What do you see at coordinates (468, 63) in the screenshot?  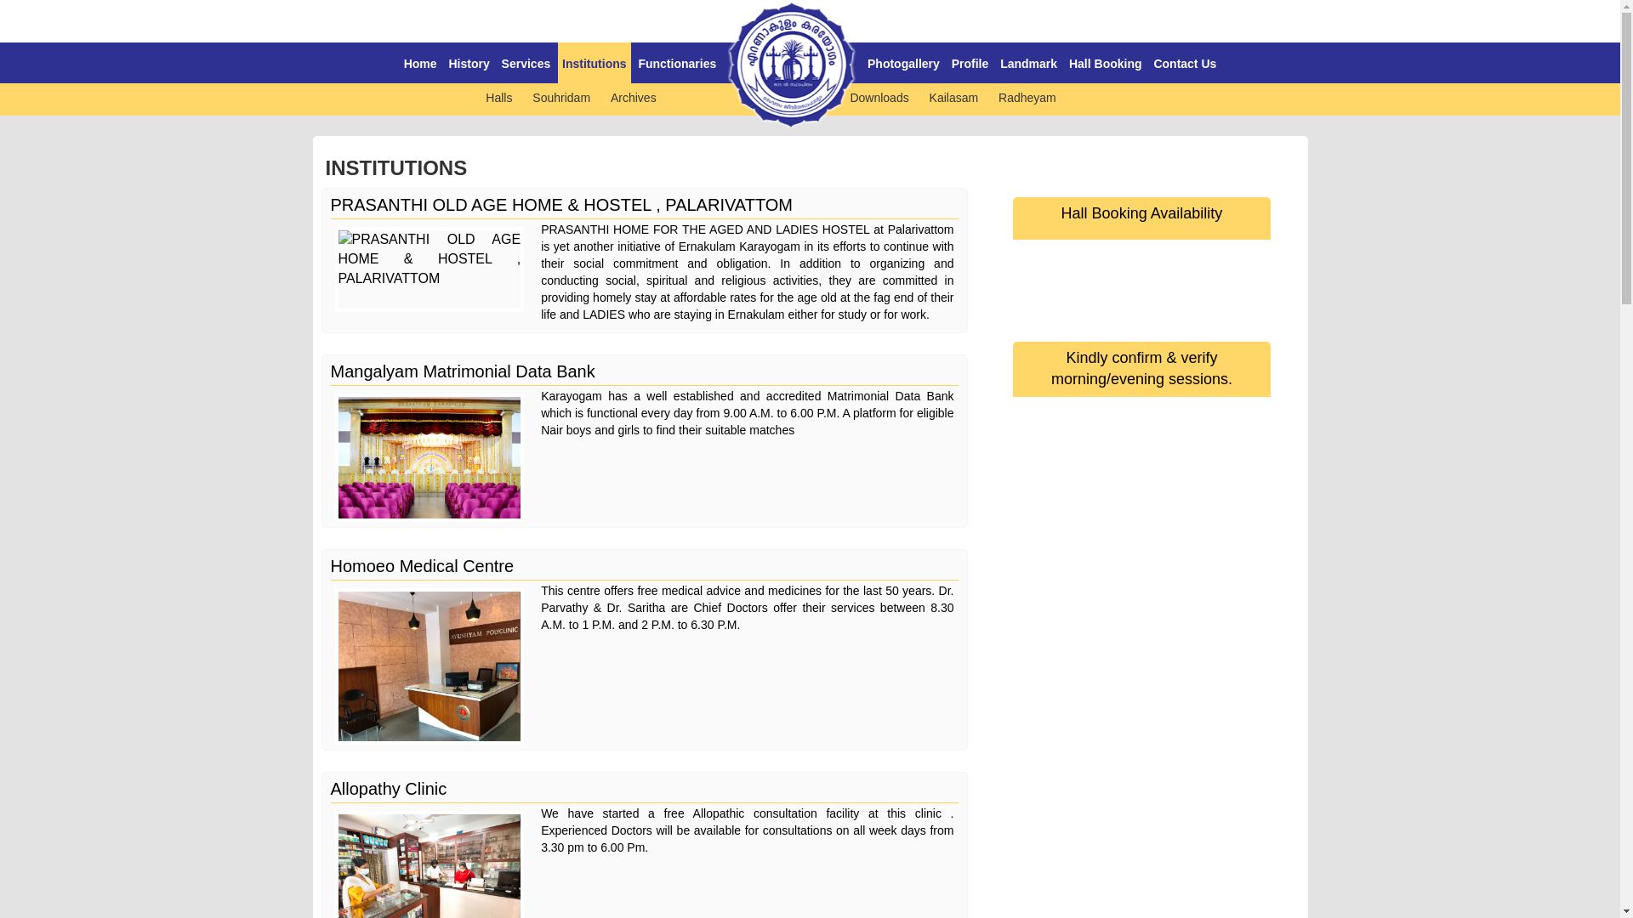 I see `History` at bounding box center [468, 63].